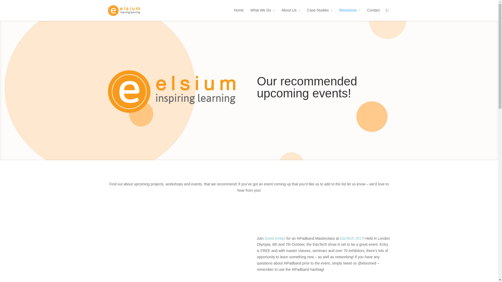 The image size is (502, 282). I want to click on Resources, so click(350, 14).